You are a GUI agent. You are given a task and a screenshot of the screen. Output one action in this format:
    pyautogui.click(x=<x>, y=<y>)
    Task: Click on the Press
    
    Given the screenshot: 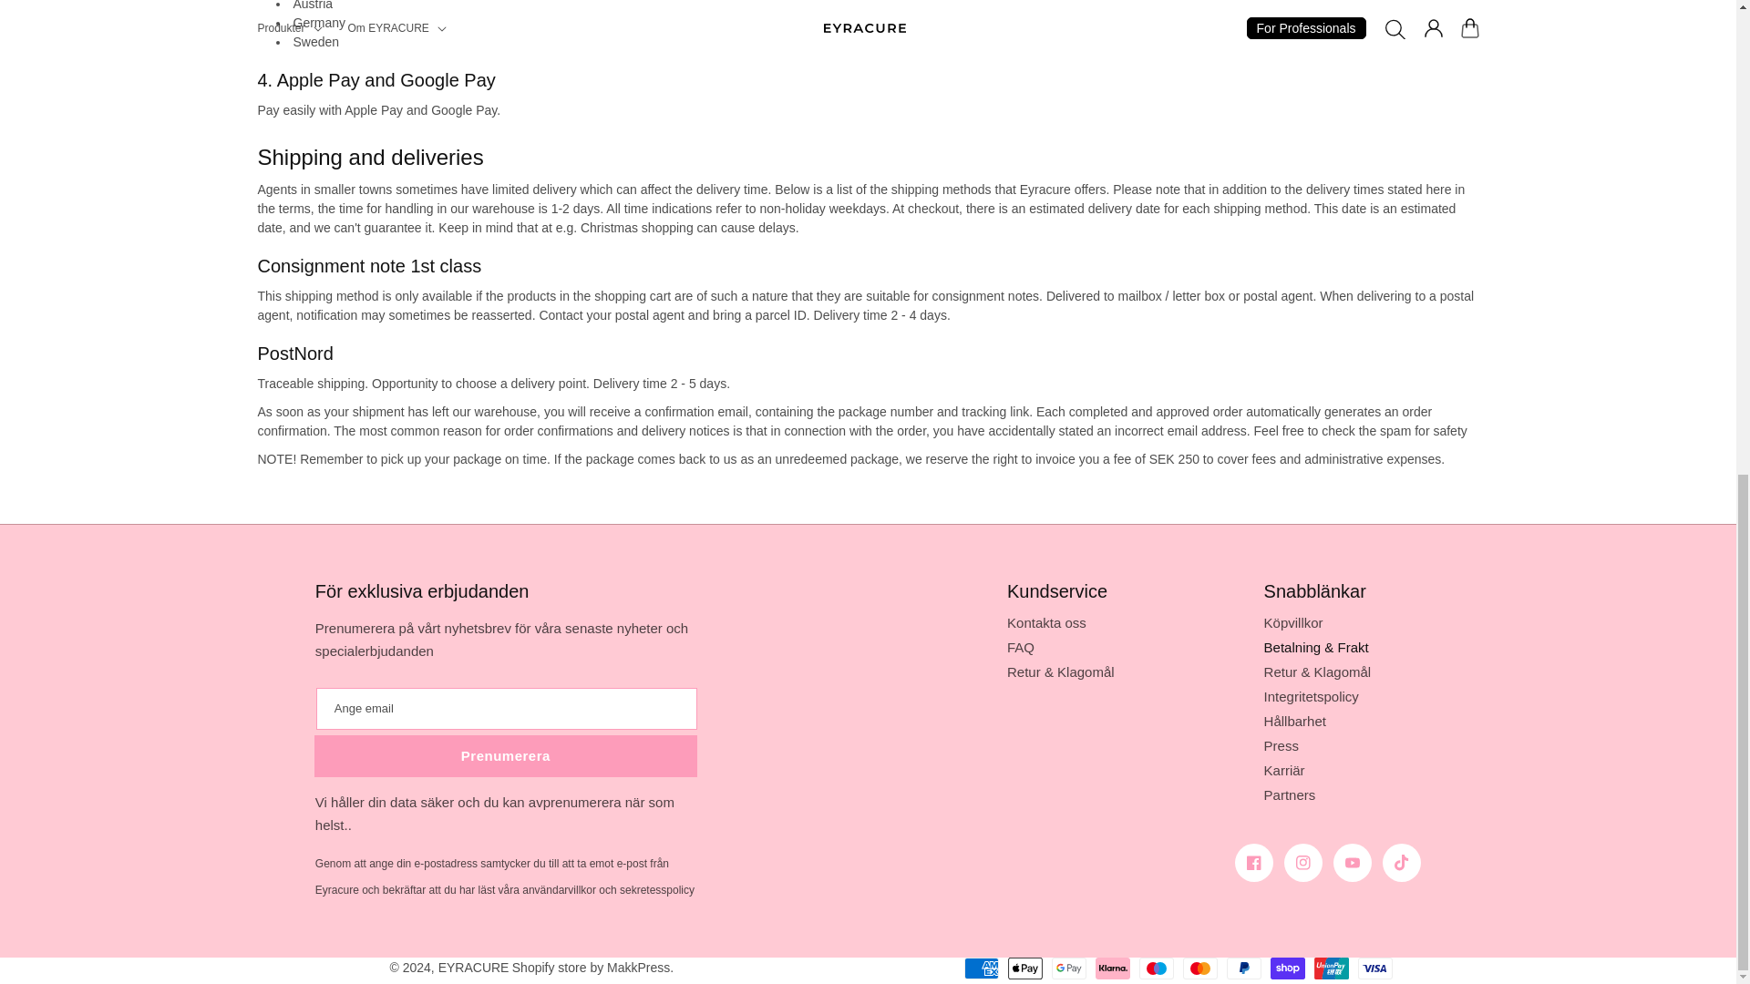 What is the action you would take?
    pyautogui.click(x=1281, y=745)
    